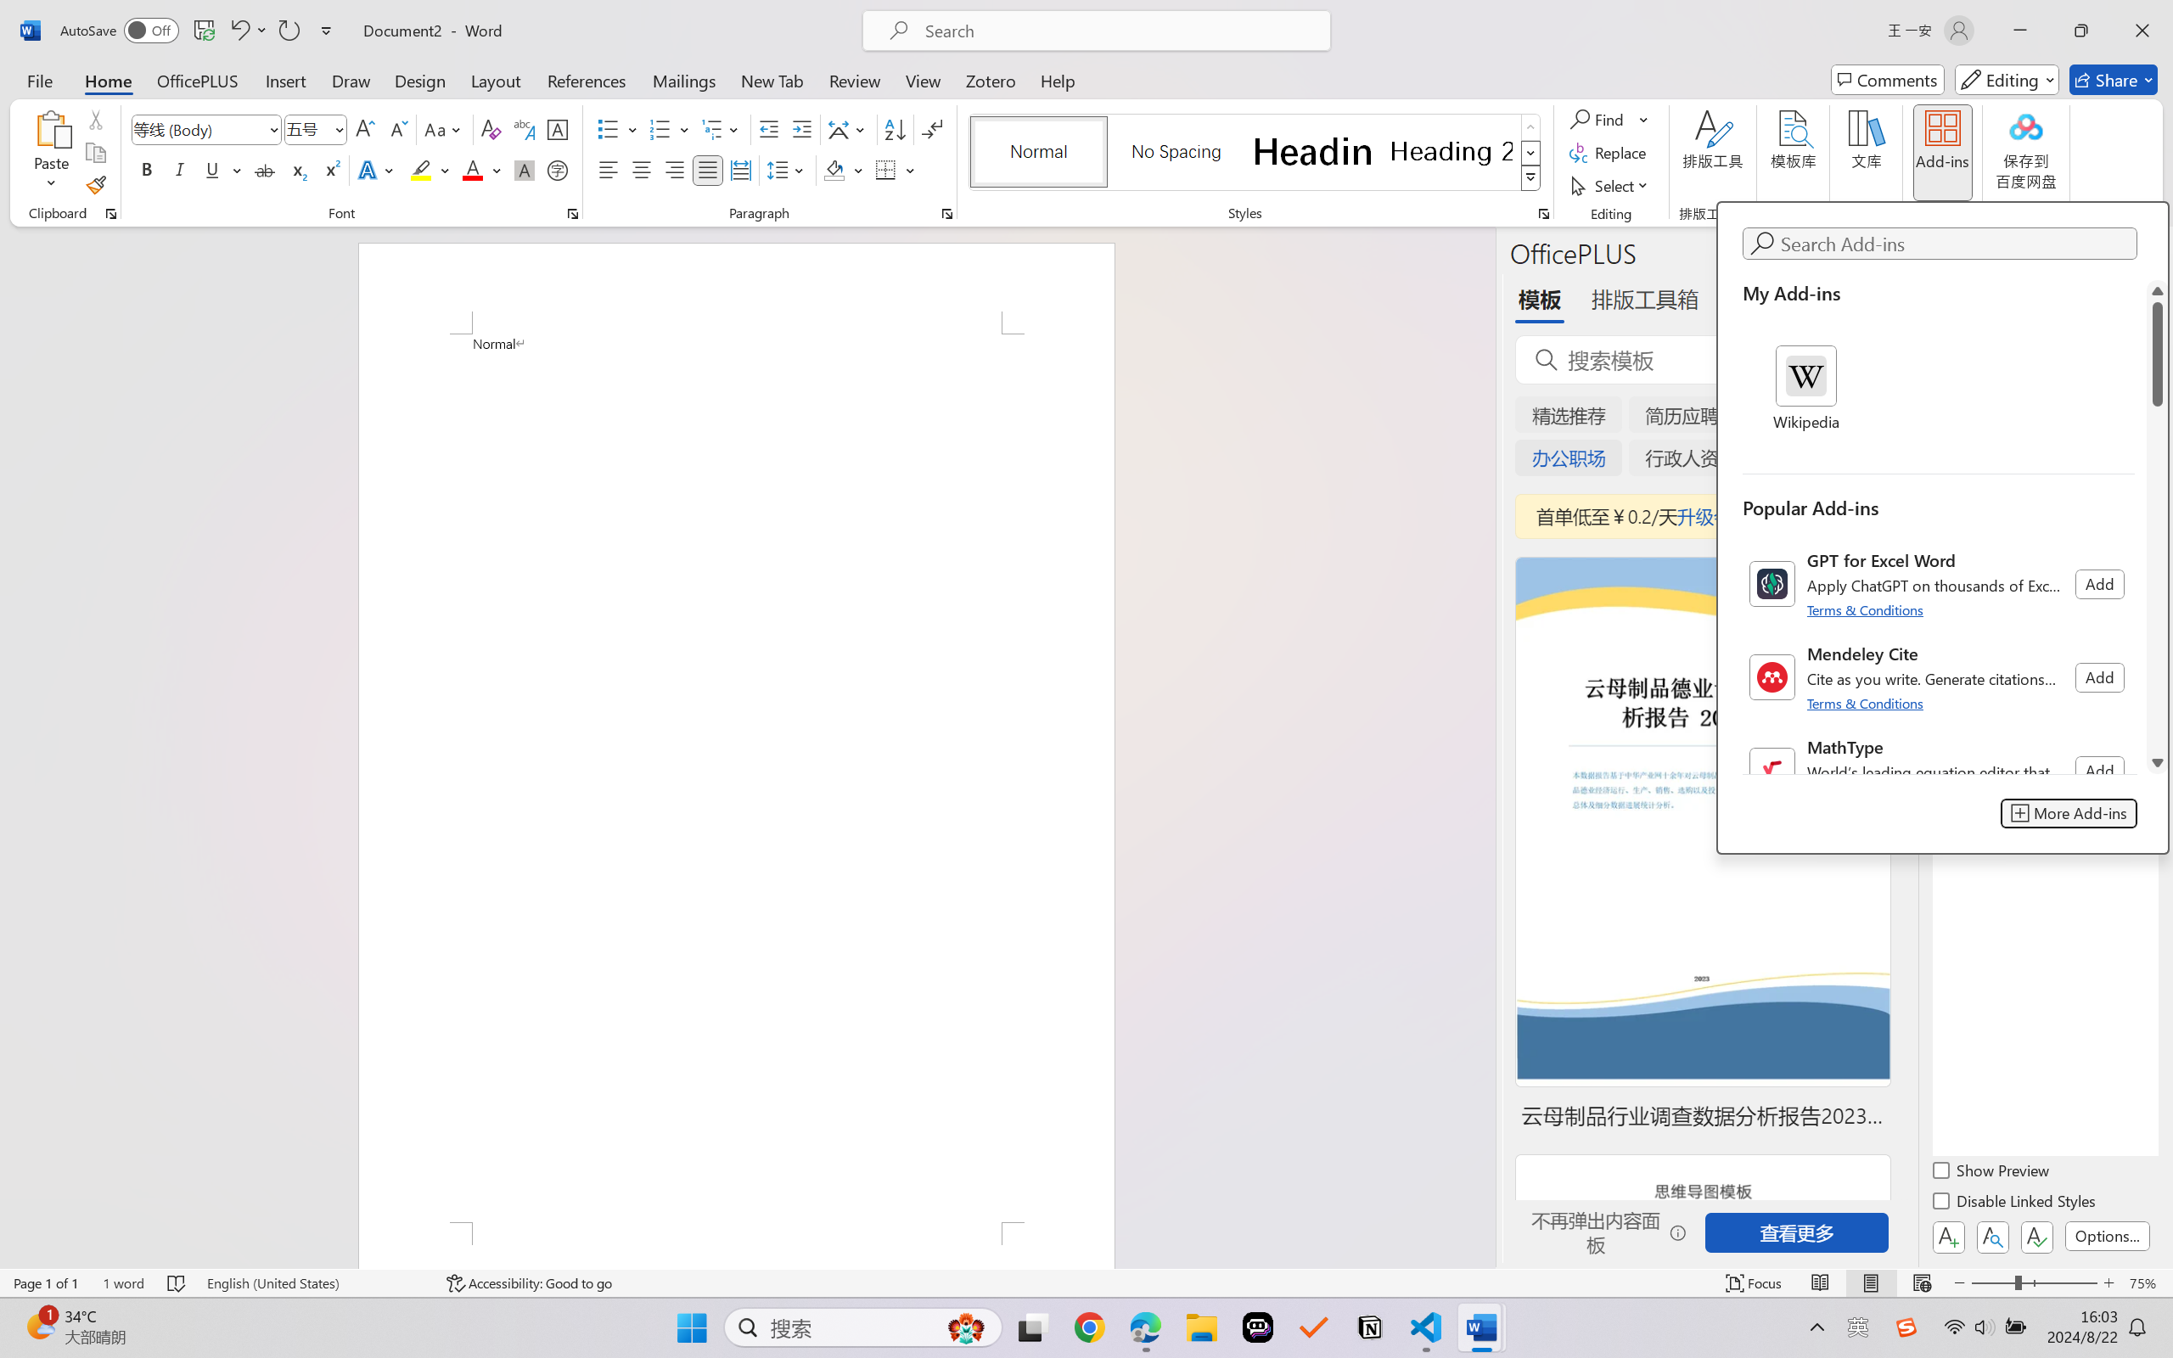 The height and width of the screenshot is (1358, 2173). Describe the element at coordinates (444, 129) in the screenshot. I see `Change Case` at that location.